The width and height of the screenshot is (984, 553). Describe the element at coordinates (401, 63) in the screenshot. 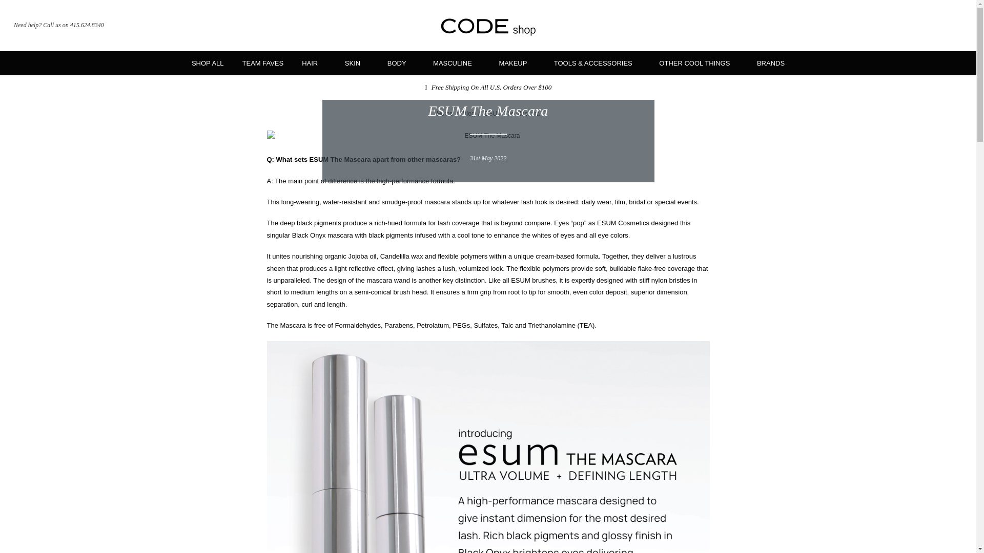

I see `BODY` at that location.